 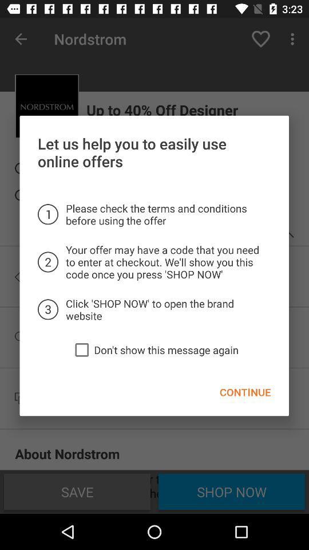 I want to click on choose the icon to the left of the don t show icon, so click(x=82, y=349).